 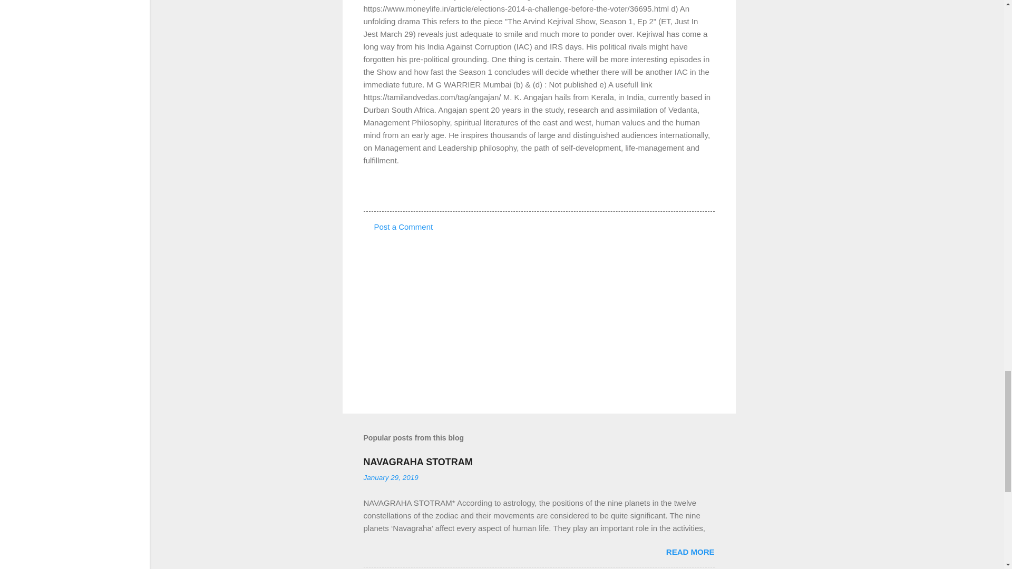 I want to click on READ MORE, so click(x=690, y=552).